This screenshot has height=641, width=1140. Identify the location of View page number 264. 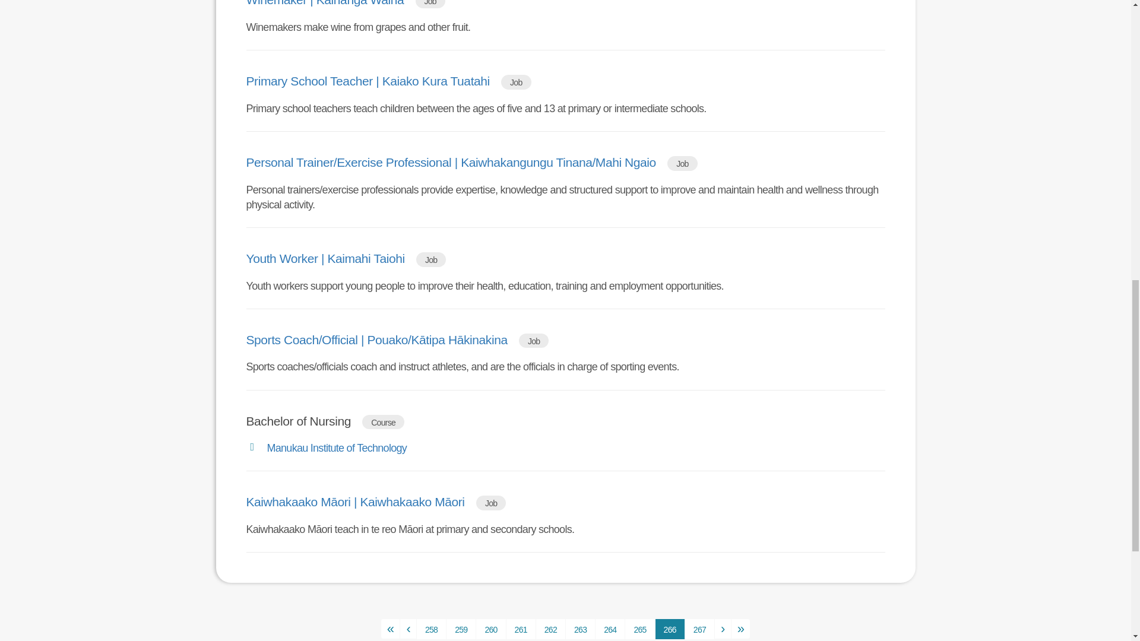
(610, 629).